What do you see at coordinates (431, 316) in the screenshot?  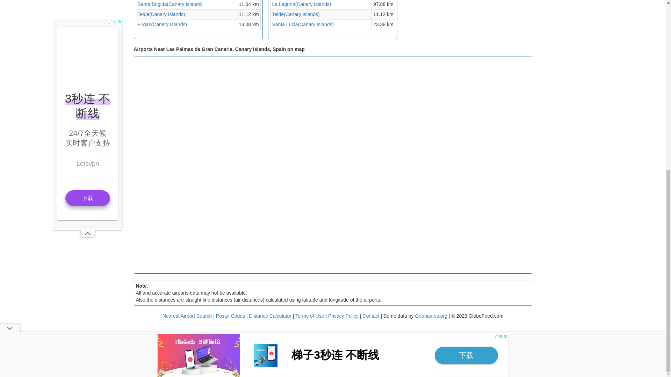 I see `Geonames.org` at bounding box center [431, 316].